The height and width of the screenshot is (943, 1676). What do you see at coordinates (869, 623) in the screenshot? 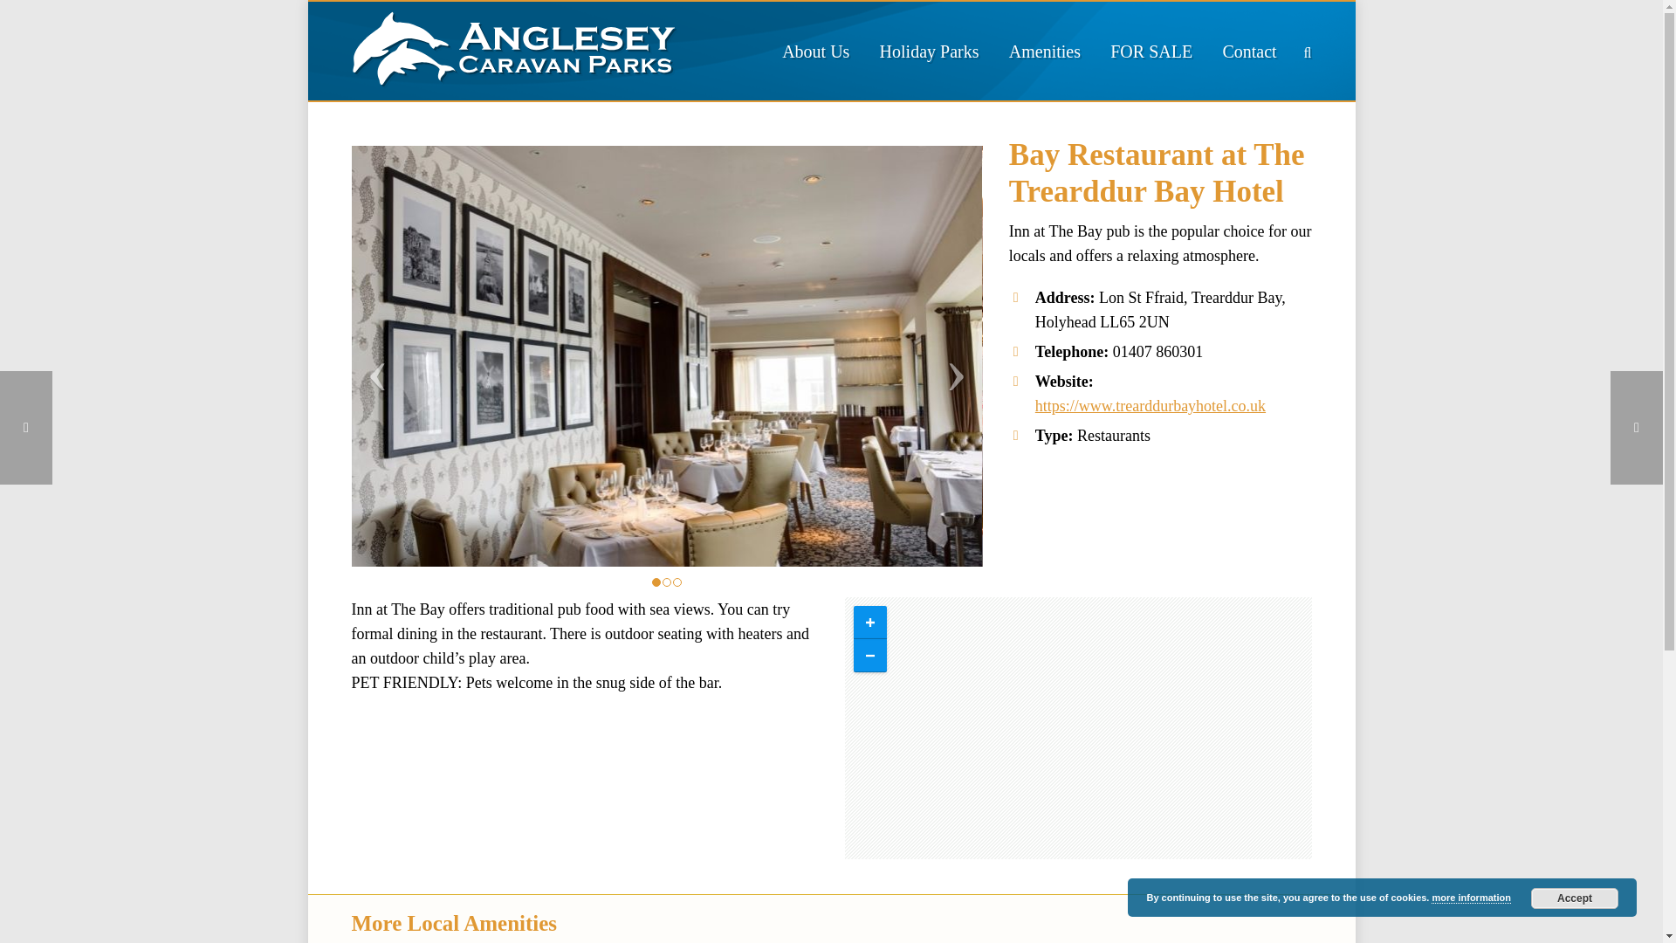
I see `Zoom in` at bounding box center [869, 623].